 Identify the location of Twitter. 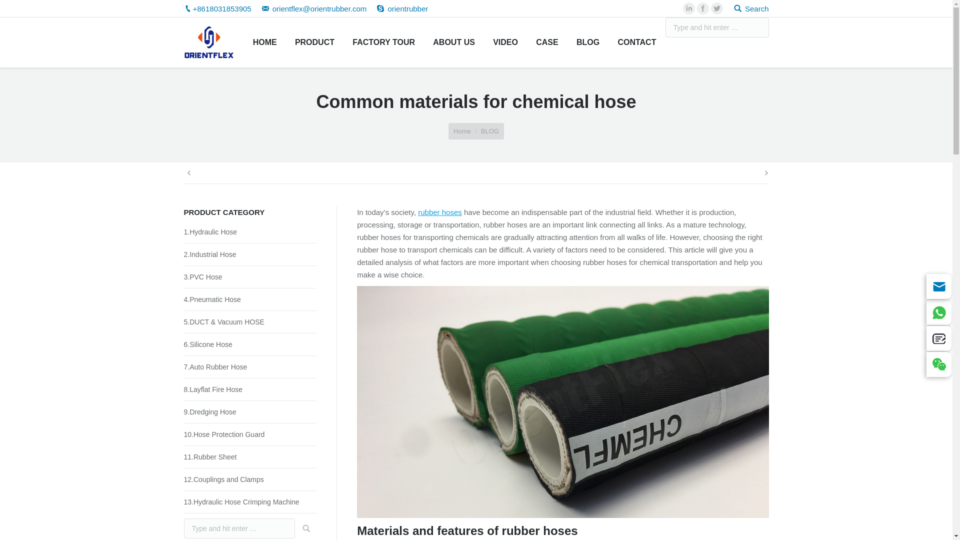
(717, 8).